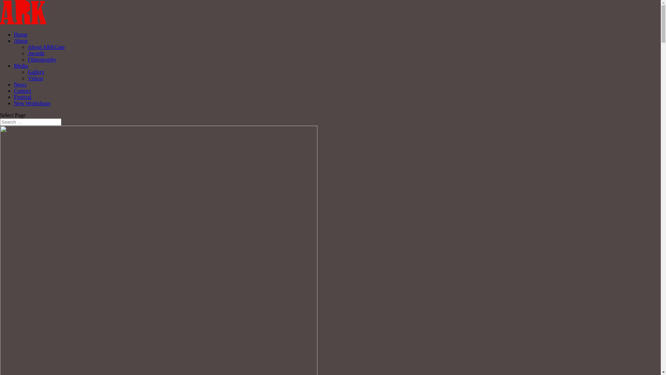 The image size is (666, 375). What do you see at coordinates (31, 122) in the screenshot?
I see `Search for:` at bounding box center [31, 122].